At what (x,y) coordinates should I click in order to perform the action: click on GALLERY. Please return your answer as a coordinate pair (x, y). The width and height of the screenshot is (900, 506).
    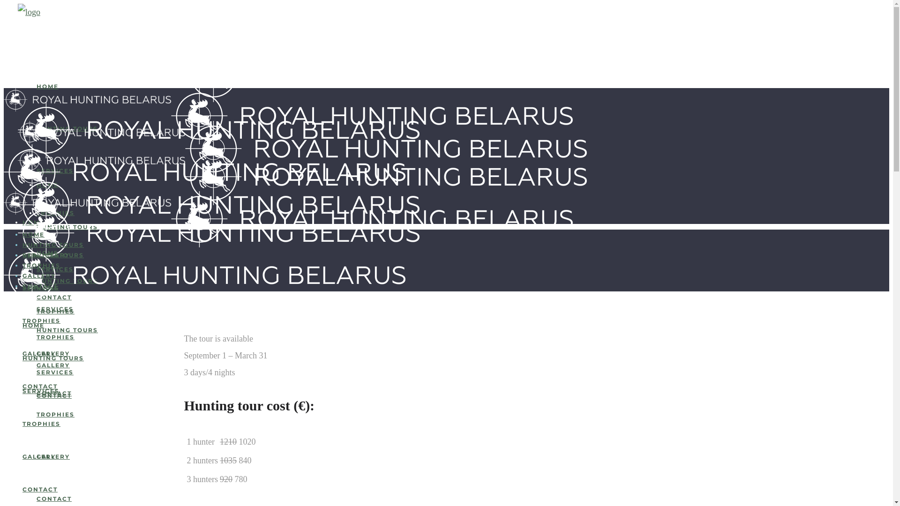
    Looking at the image, I should click on (39, 353).